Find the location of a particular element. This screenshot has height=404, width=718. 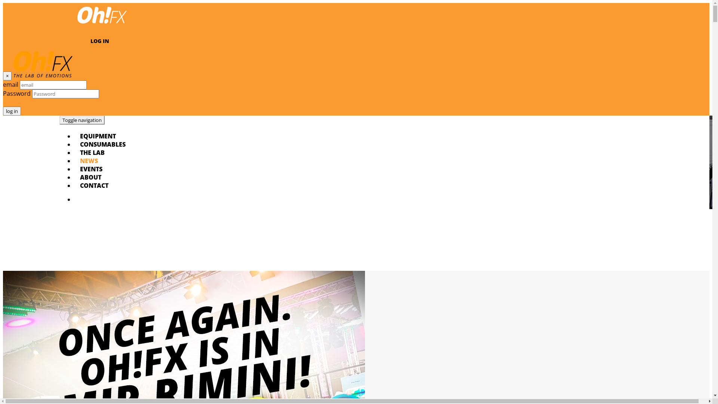

log in is located at coordinates (12, 111).